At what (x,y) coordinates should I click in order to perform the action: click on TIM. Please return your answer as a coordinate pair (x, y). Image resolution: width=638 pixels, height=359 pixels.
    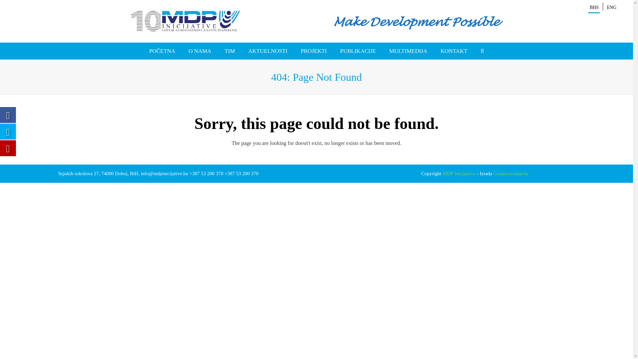
    Looking at the image, I should click on (230, 51).